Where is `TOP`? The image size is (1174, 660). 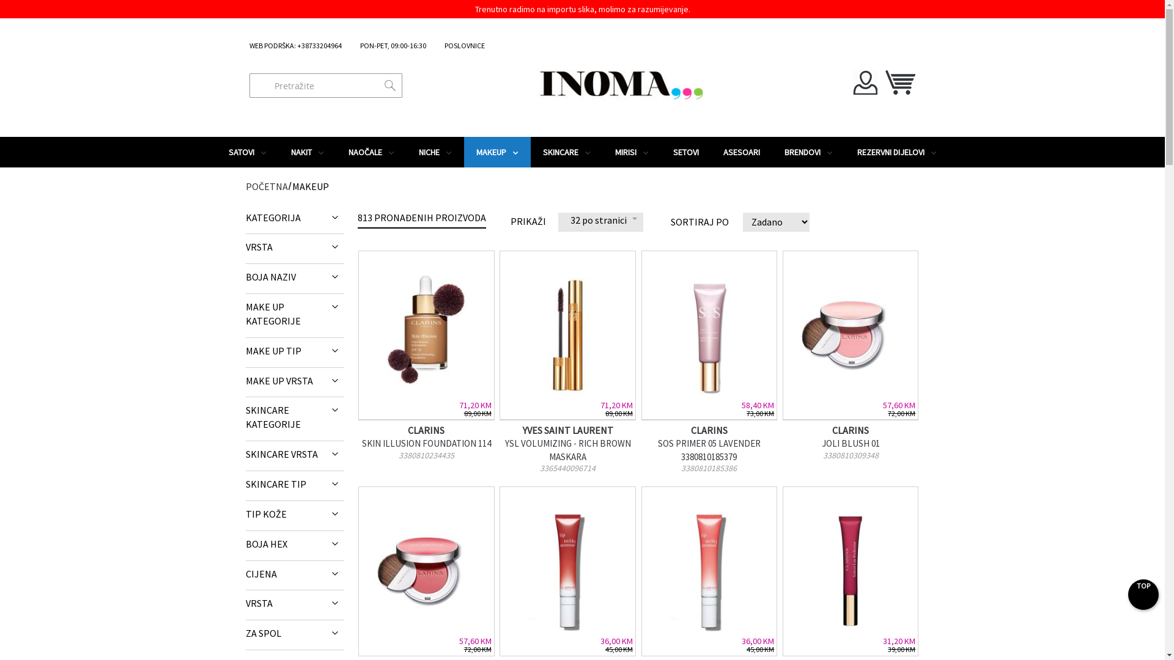
TOP is located at coordinates (1143, 595).